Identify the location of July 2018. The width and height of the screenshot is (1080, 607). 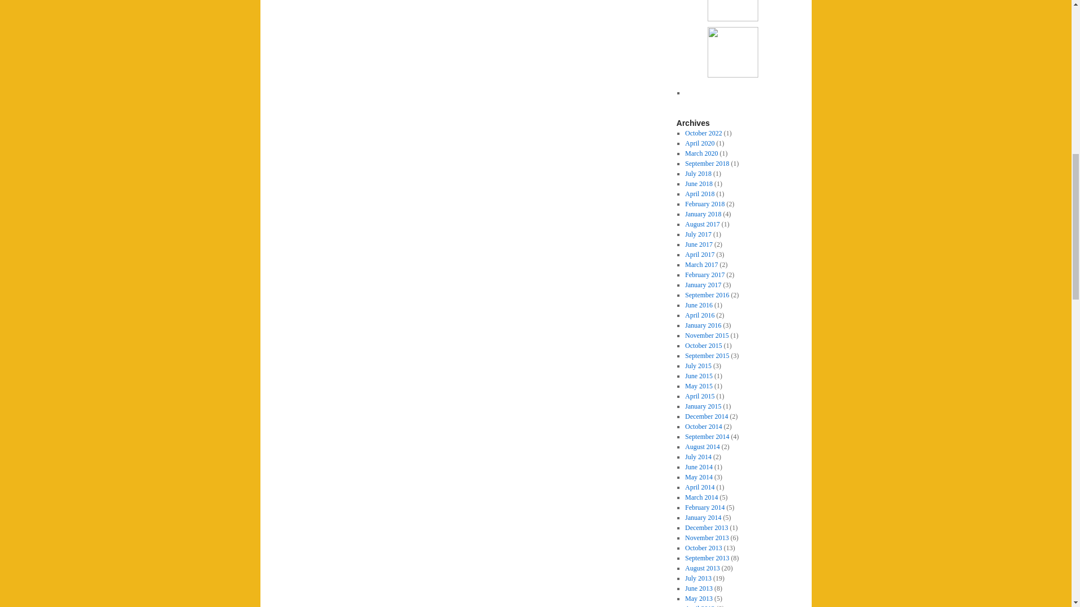
(698, 174).